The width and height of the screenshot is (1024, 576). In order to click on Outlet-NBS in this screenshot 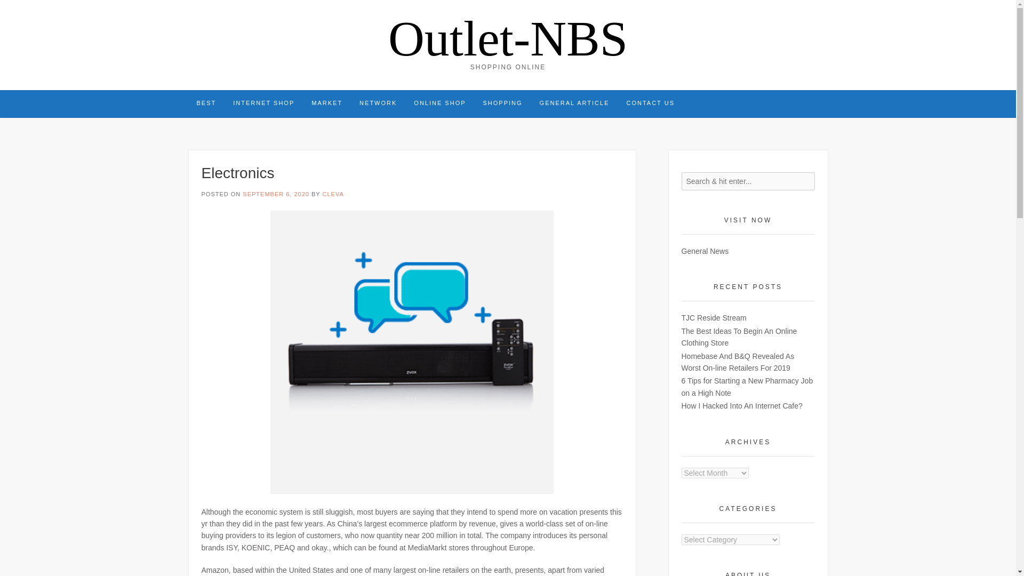, I will do `click(508, 38)`.